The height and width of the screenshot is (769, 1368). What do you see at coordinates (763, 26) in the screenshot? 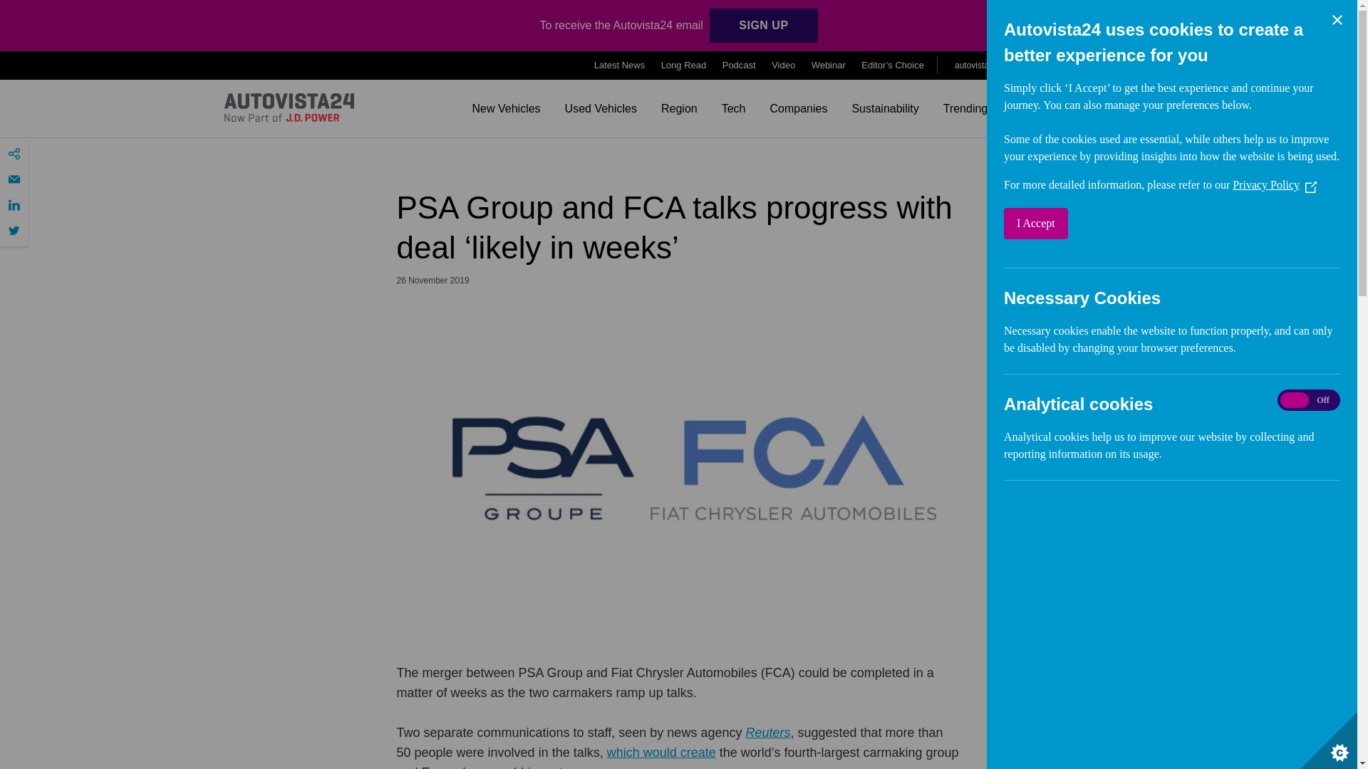
I see `SIGN UP` at bounding box center [763, 26].